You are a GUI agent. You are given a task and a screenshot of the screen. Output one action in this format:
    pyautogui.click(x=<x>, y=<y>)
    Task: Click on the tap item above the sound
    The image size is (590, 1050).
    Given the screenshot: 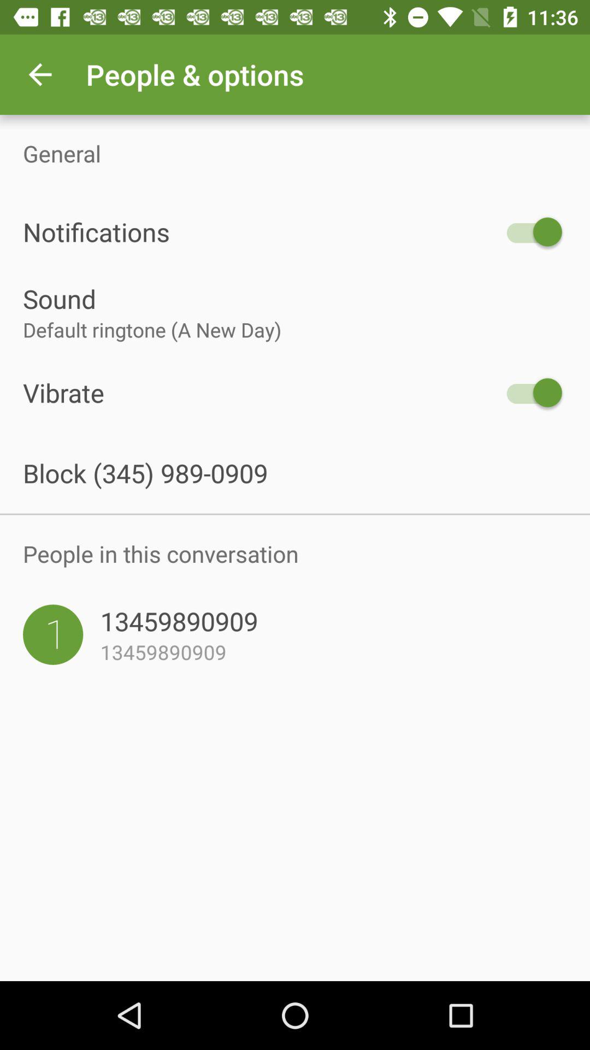 What is the action you would take?
    pyautogui.click(x=261, y=232)
    